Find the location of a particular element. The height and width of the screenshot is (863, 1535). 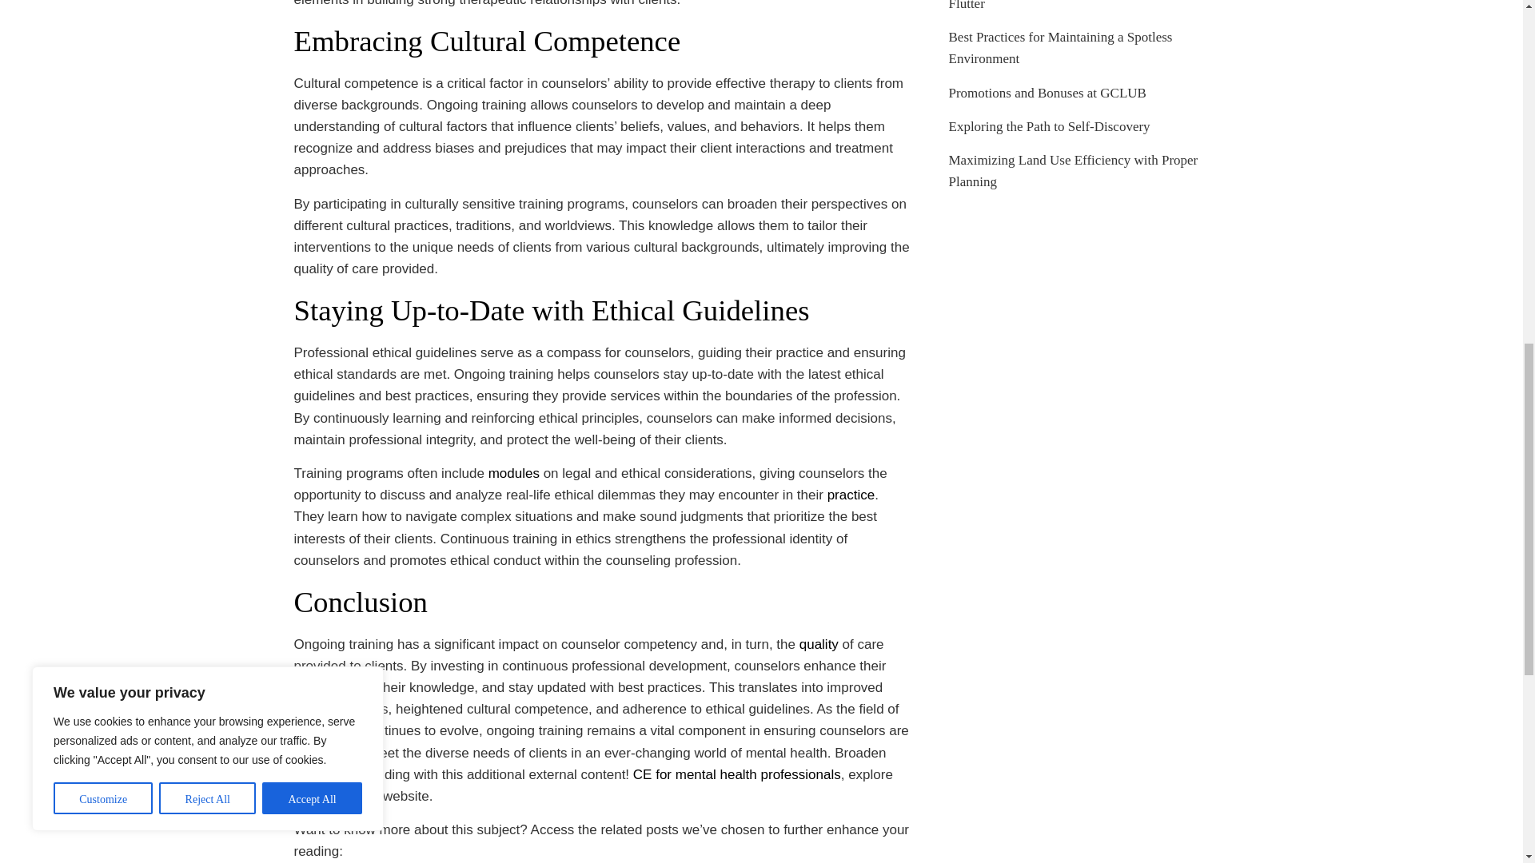

The Future of Cross-Platform Development with Flutter is located at coordinates (1081, 6).